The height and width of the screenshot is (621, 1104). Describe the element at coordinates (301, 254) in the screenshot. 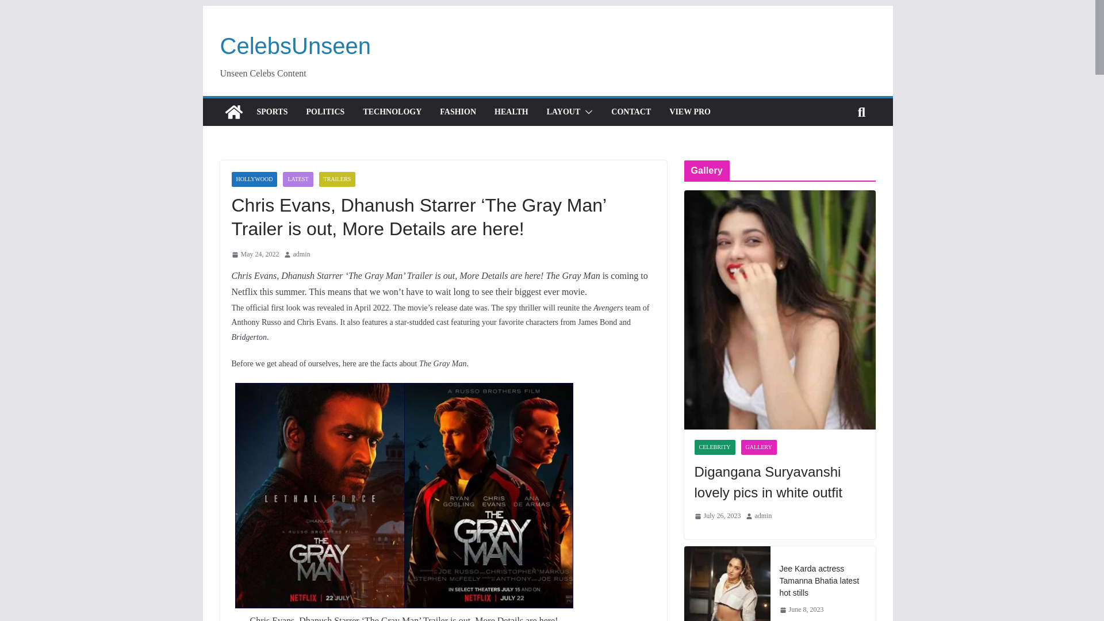

I see `admin` at that location.